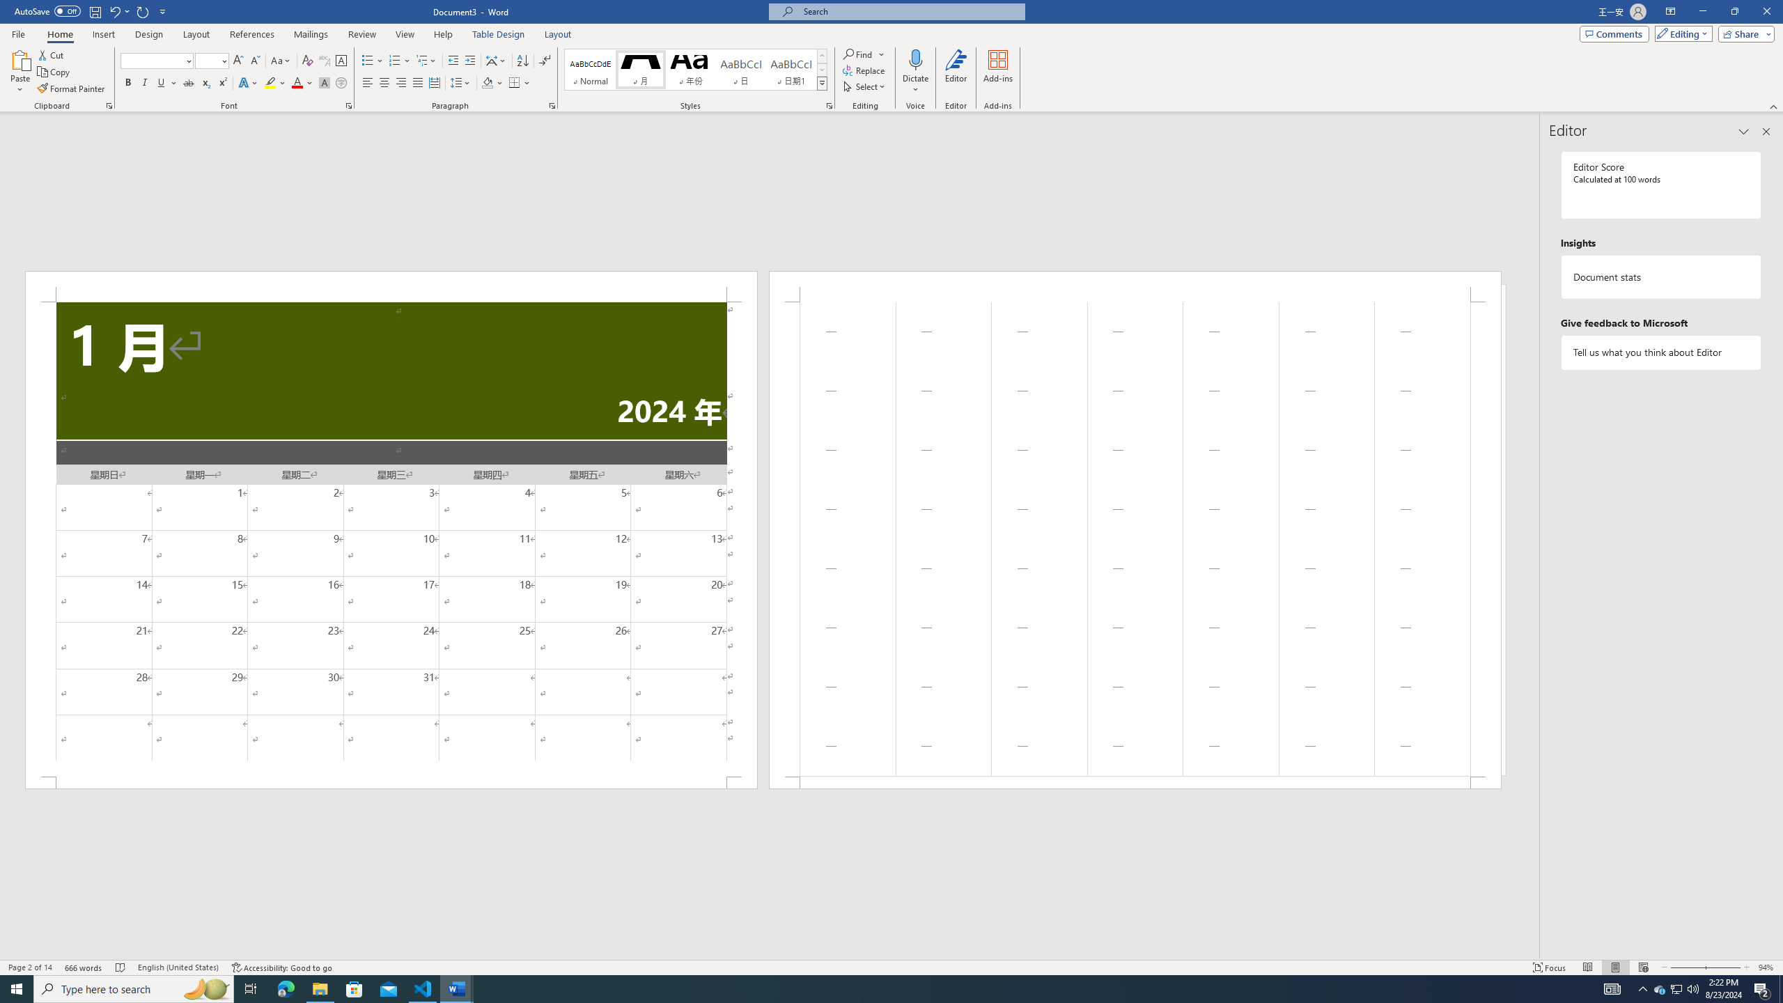  What do you see at coordinates (85, 967) in the screenshot?
I see `Word Count 666 words` at bounding box center [85, 967].